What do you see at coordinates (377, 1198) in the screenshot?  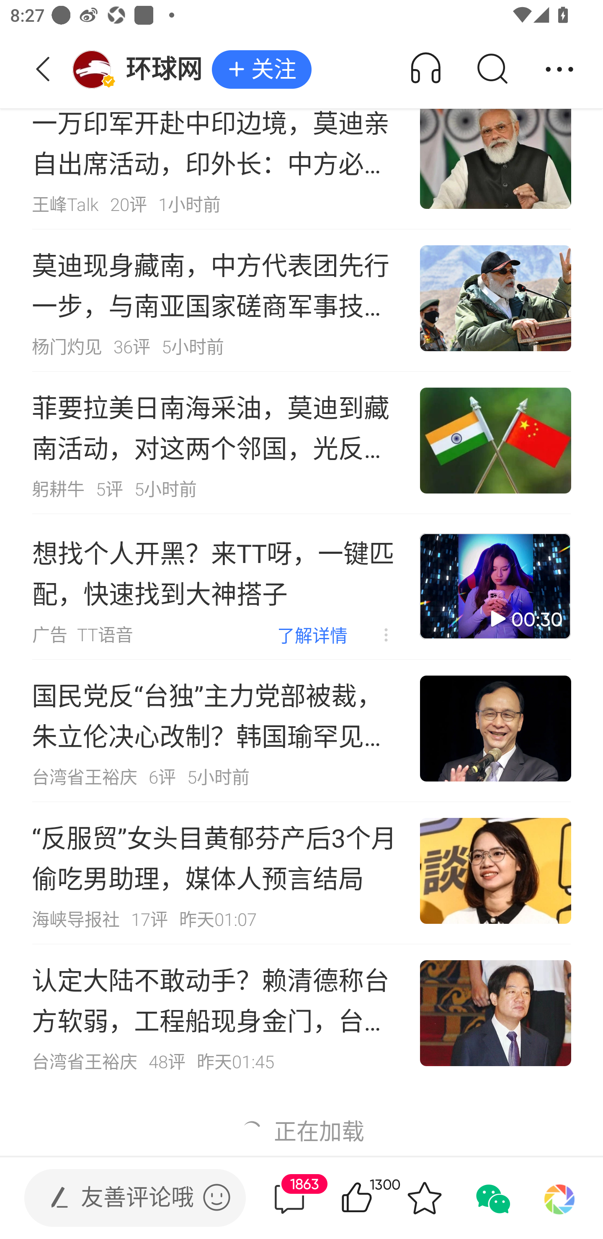 I see `1300赞` at bounding box center [377, 1198].